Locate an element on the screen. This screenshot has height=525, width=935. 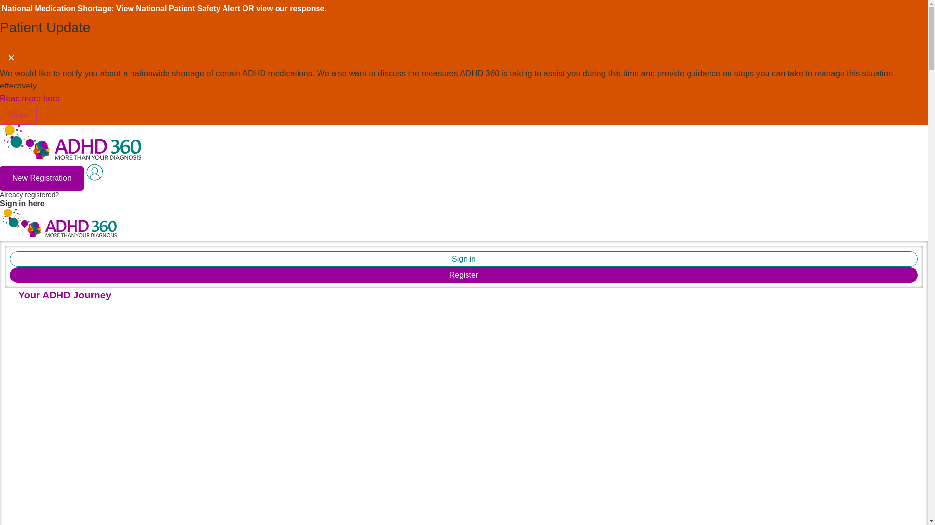
New Registration is located at coordinates (70, 142).